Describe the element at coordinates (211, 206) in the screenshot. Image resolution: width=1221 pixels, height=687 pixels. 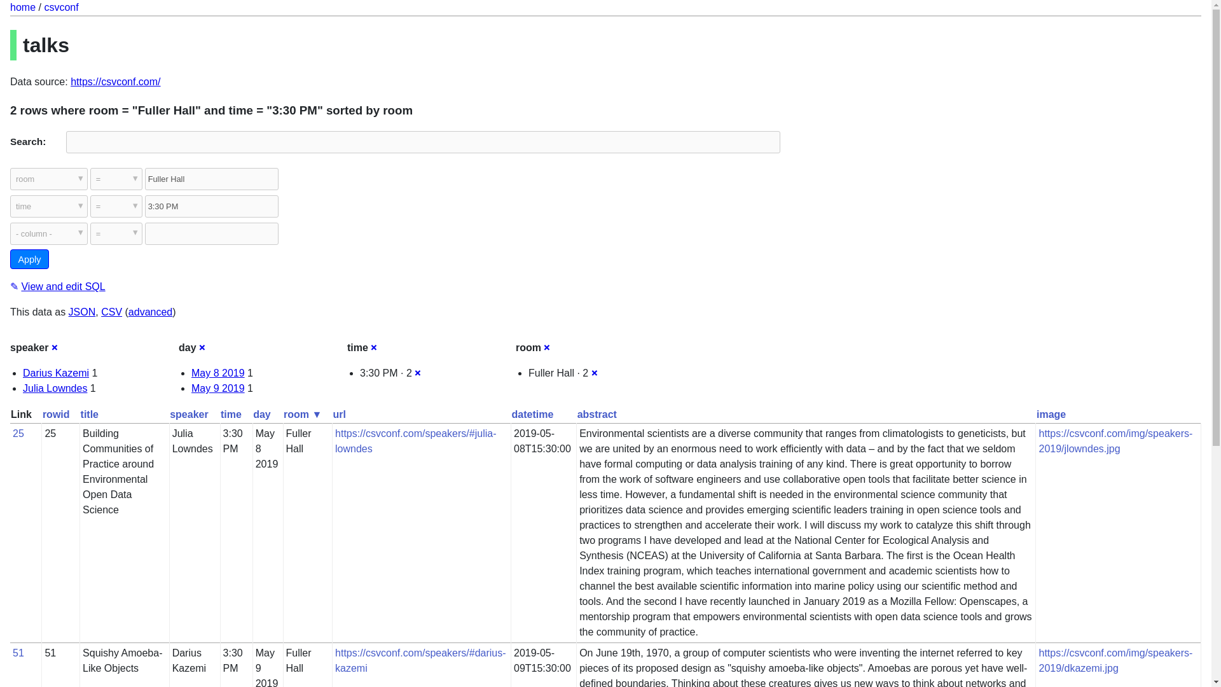
I see `3:30 PM` at that location.